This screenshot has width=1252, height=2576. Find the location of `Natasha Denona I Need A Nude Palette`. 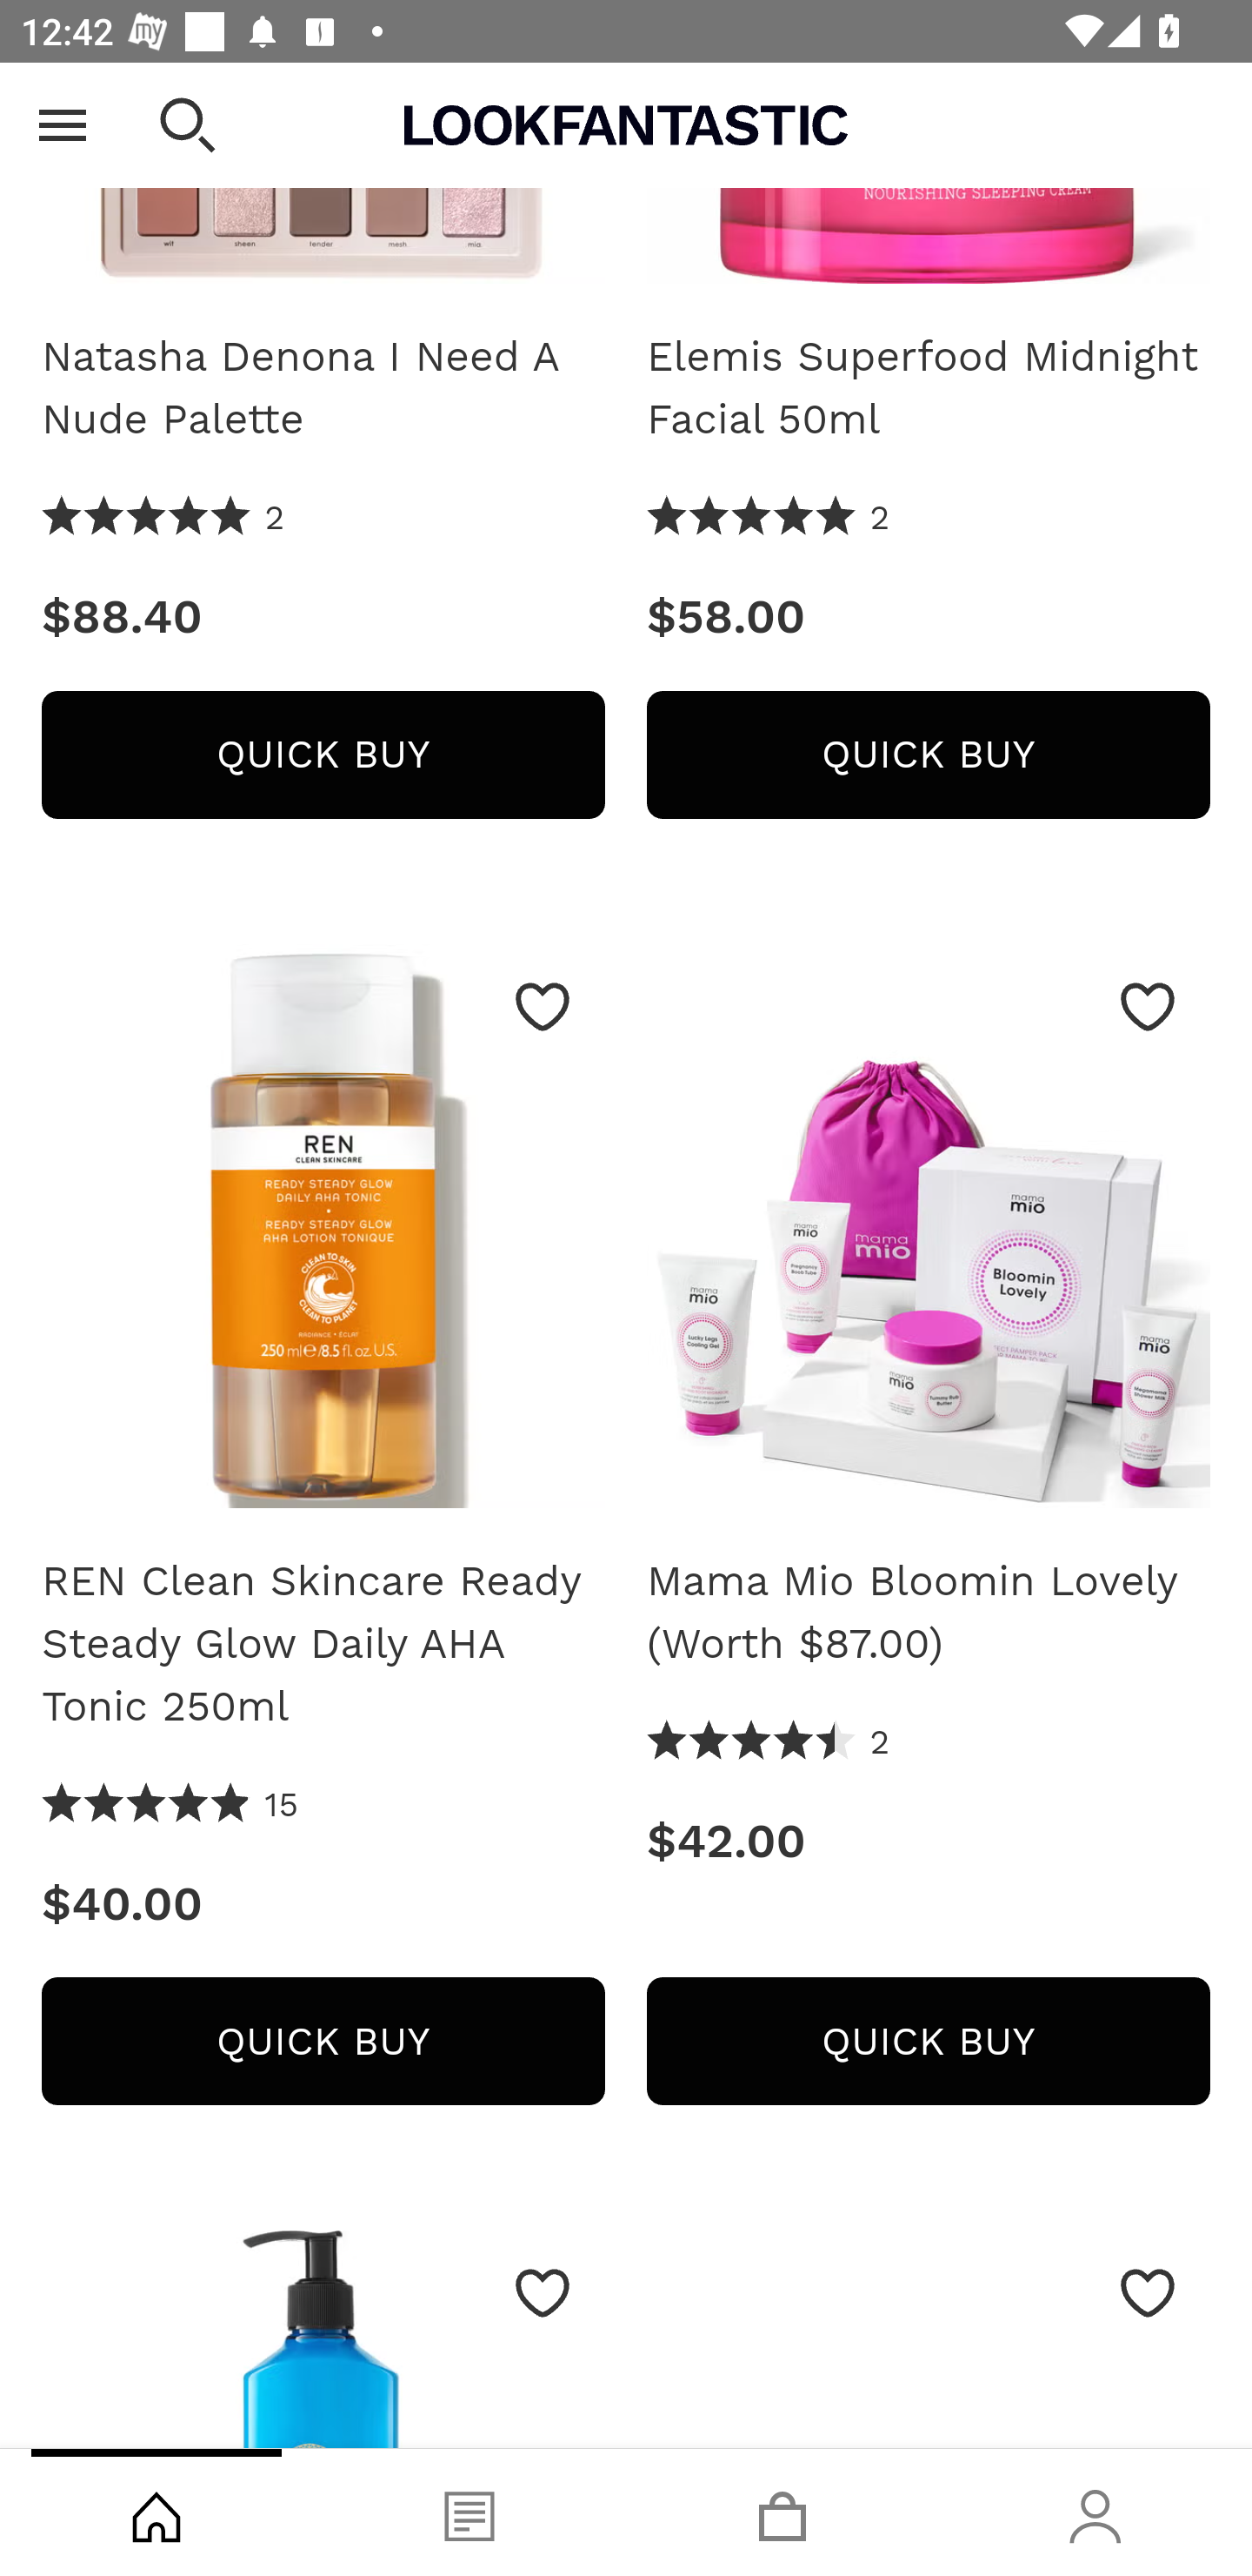

Natasha Denona I Need A Nude Palette is located at coordinates (323, 387).